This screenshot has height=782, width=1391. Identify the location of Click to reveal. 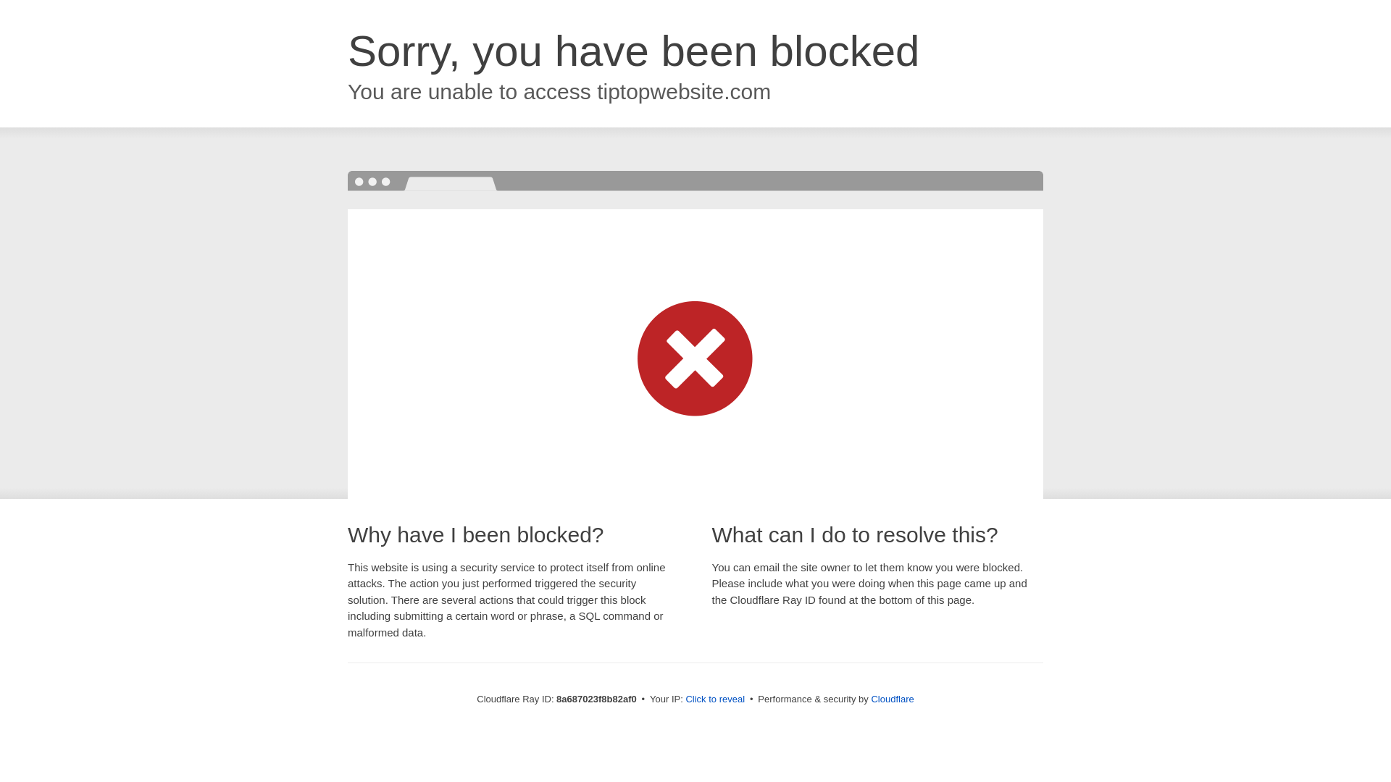
(714, 699).